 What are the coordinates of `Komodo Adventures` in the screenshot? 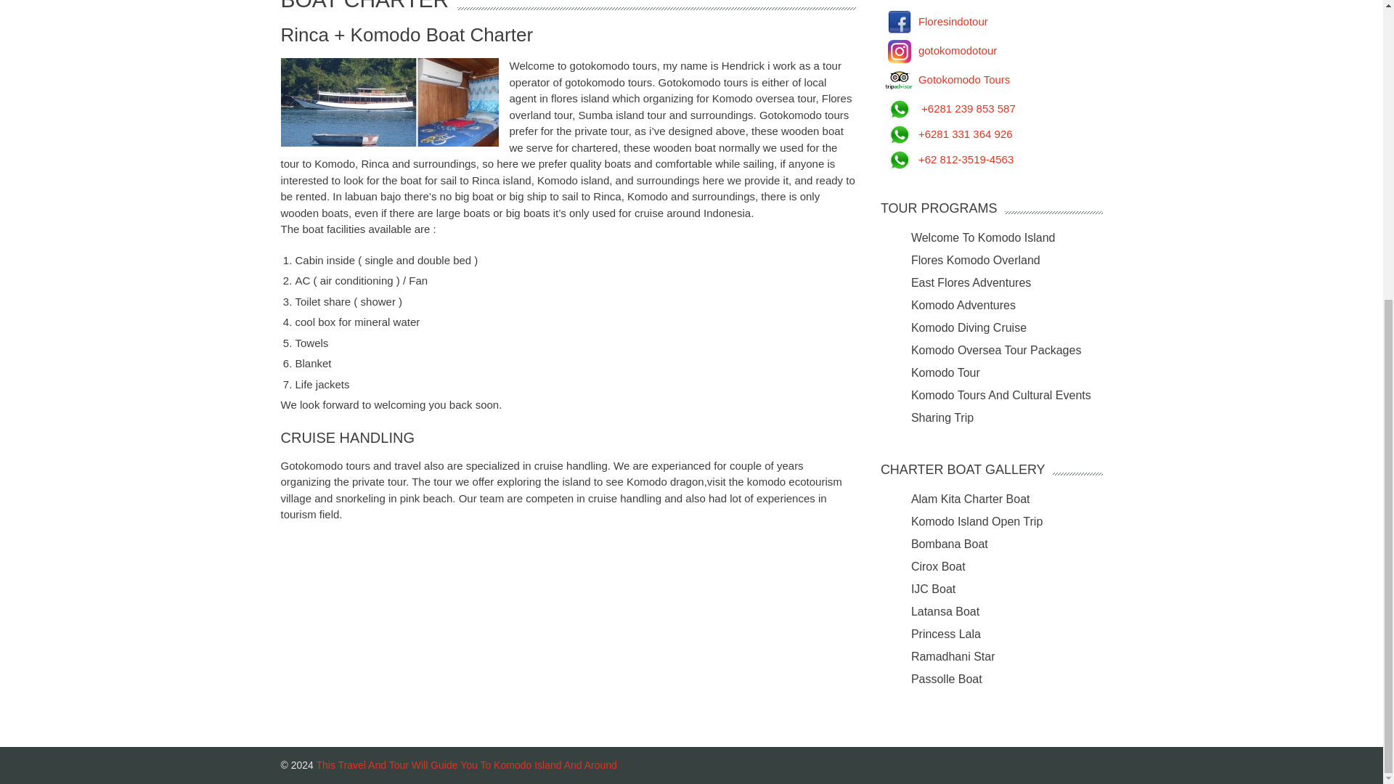 It's located at (963, 305).